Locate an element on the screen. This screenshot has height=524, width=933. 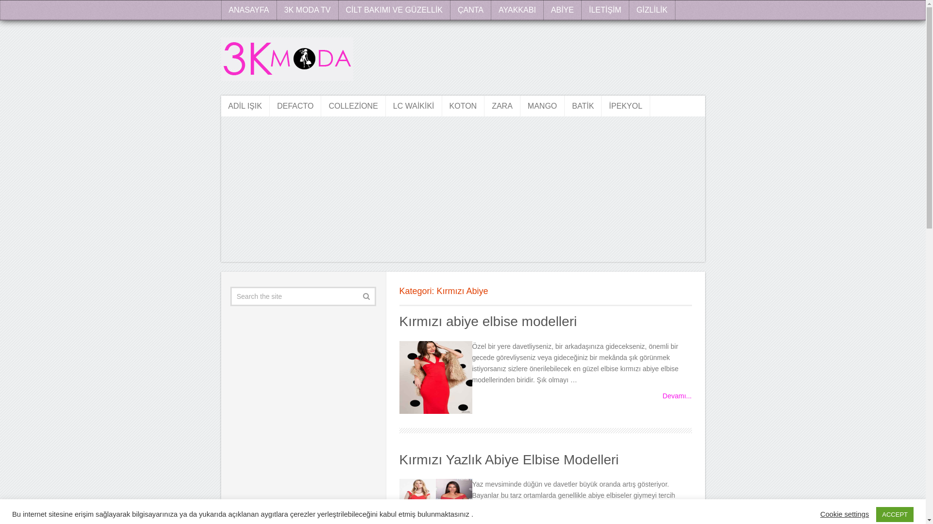
DEFACTO is located at coordinates (295, 106).